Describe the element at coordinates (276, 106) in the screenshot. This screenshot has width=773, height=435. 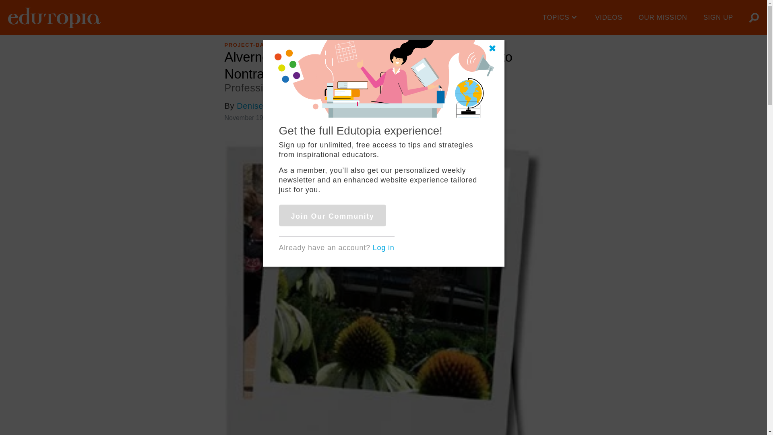
I see `Denise Kersten Wills` at that location.